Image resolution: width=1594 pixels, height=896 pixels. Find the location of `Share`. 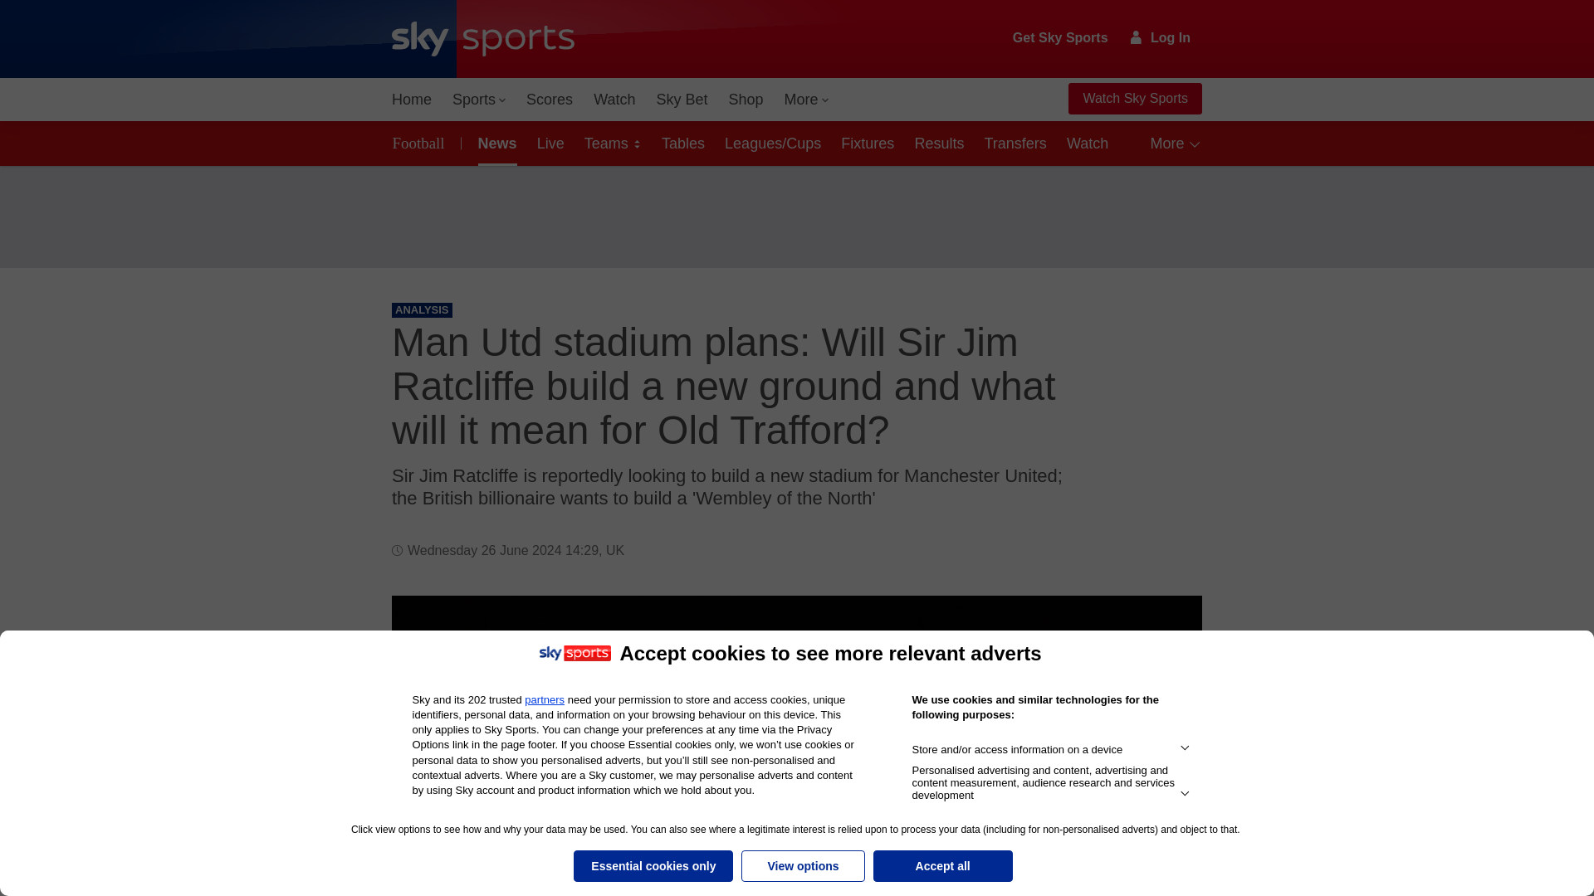

Share is located at coordinates (1169, 628).